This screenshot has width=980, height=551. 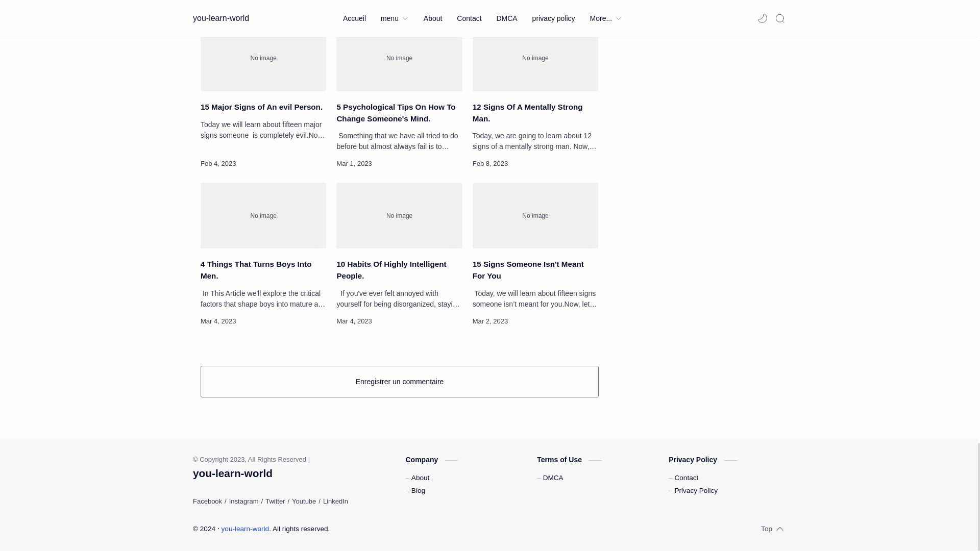 I want to click on 4 Things That Turns Boys Into Men., so click(x=263, y=215).